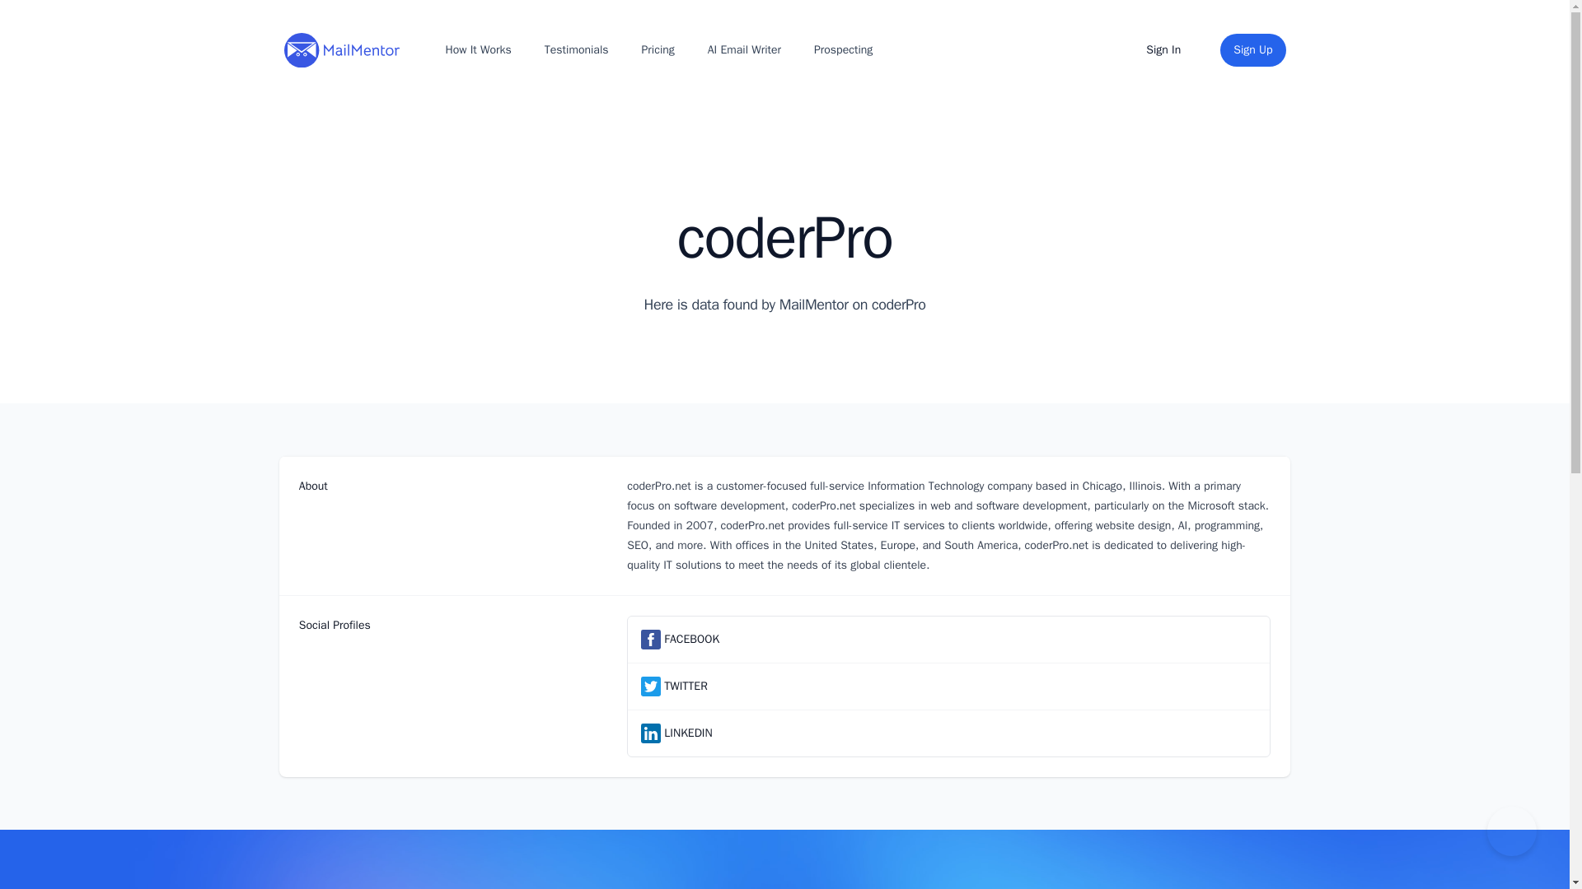 This screenshot has height=889, width=1582. What do you see at coordinates (477, 49) in the screenshot?
I see `How It Works` at bounding box center [477, 49].